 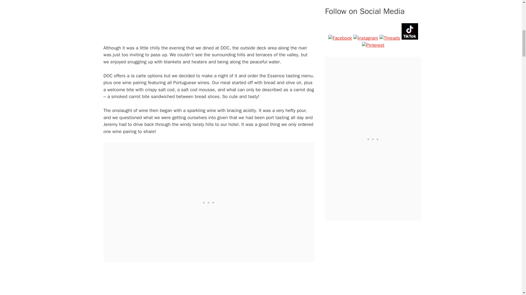 I want to click on TikTok, so click(x=410, y=31).